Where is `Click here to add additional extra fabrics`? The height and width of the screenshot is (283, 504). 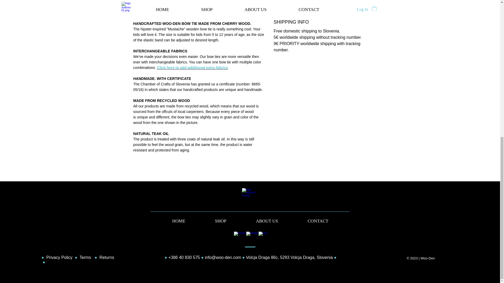
Click here to add additional extra fabrics is located at coordinates (192, 67).